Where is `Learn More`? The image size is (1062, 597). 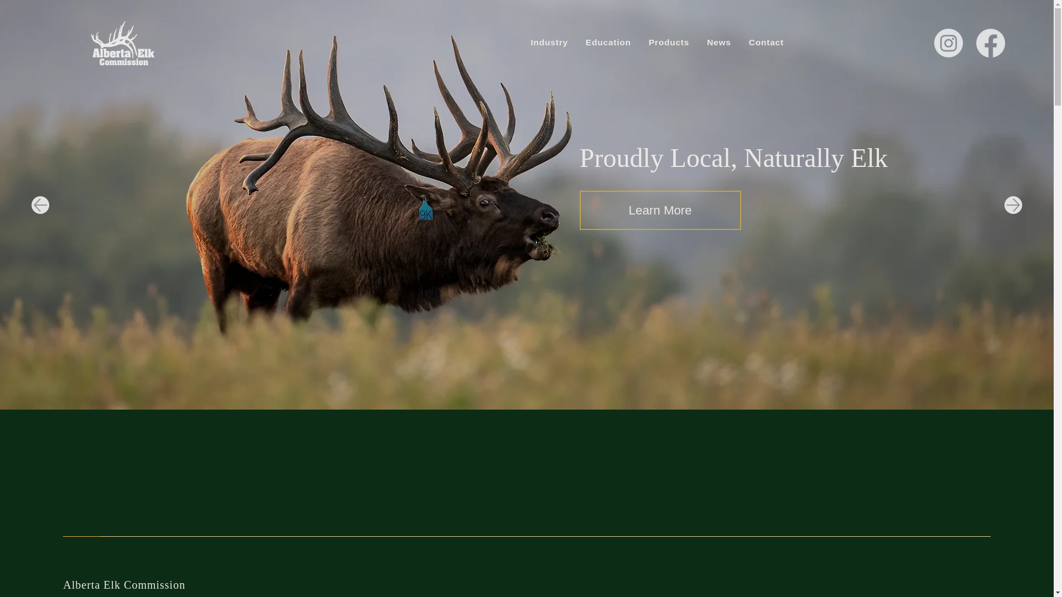 Learn More is located at coordinates (660, 210).